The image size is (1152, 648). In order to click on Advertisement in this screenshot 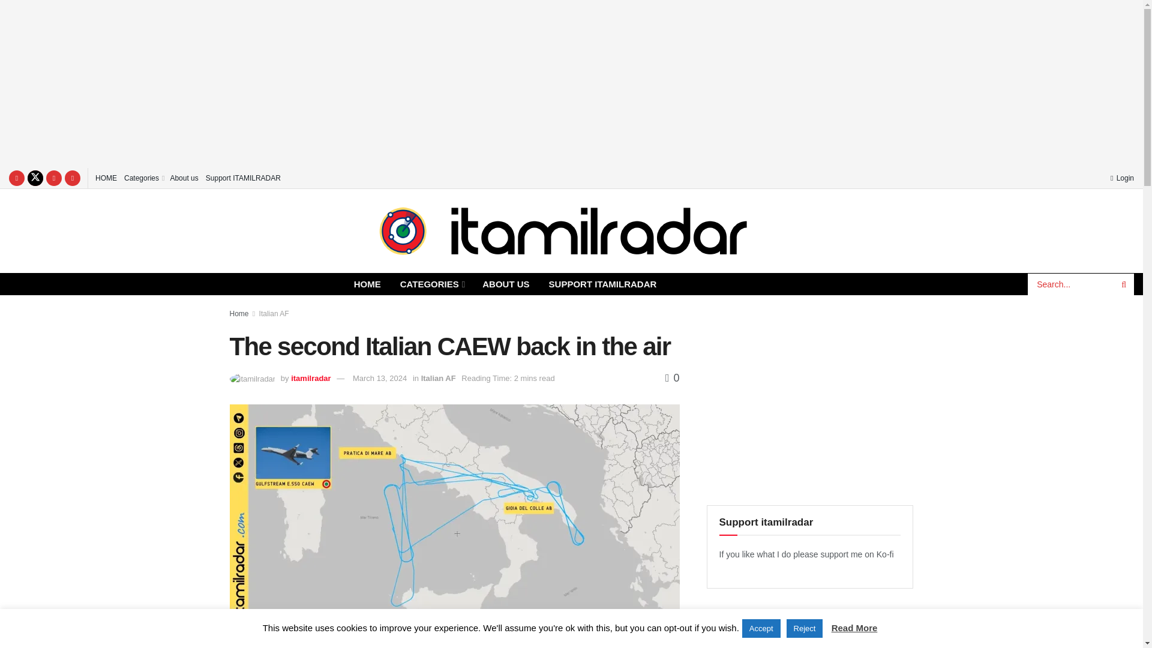, I will do `click(810, 397)`.